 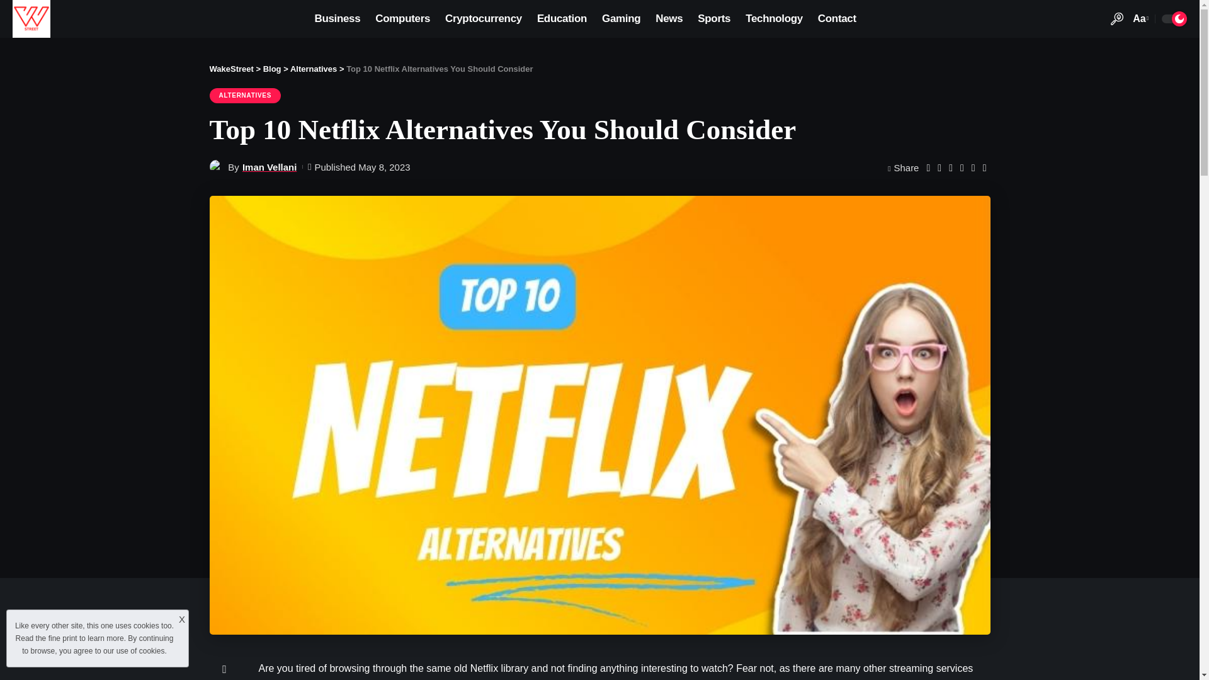 What do you see at coordinates (484, 19) in the screenshot?
I see `Cryptocurrency` at bounding box center [484, 19].